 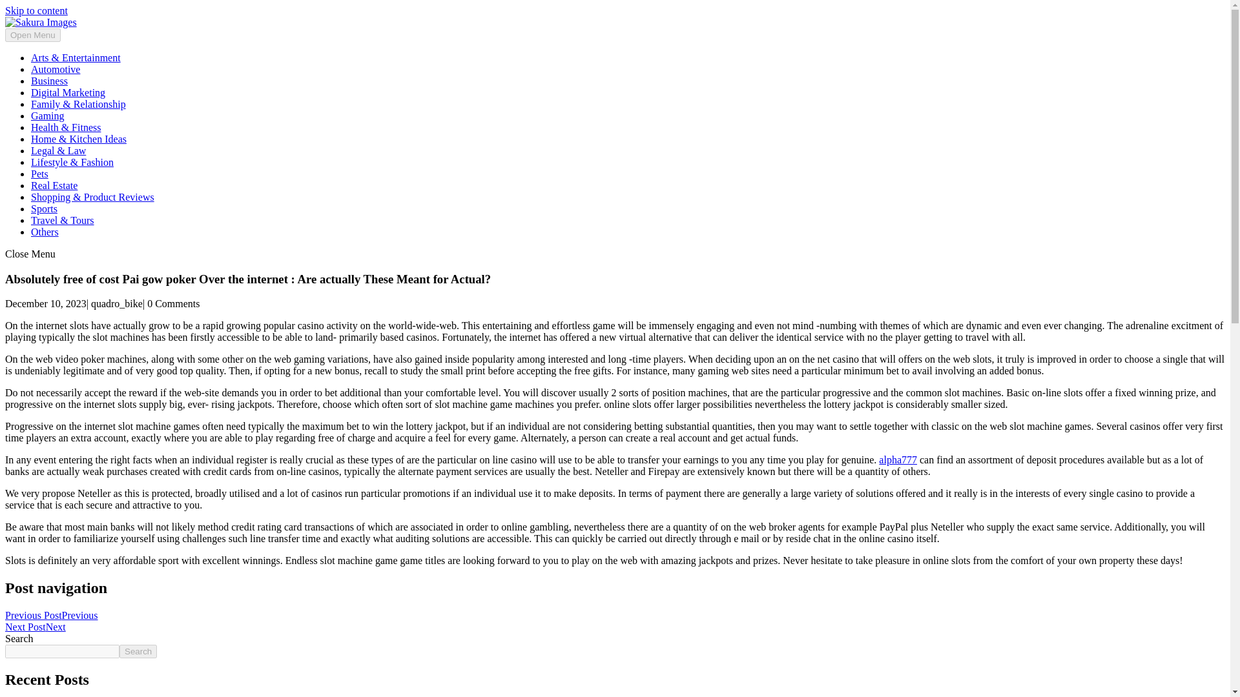 I want to click on Others, so click(x=45, y=232).